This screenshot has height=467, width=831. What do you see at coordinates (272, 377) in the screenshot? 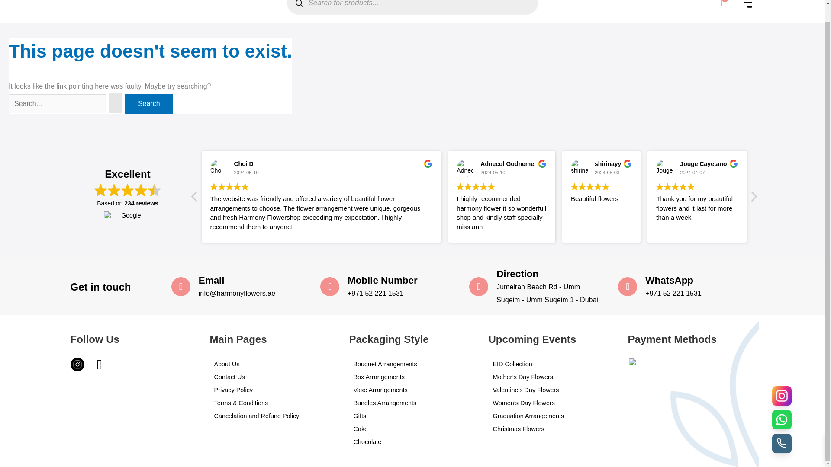
I see `Contact Us` at bounding box center [272, 377].